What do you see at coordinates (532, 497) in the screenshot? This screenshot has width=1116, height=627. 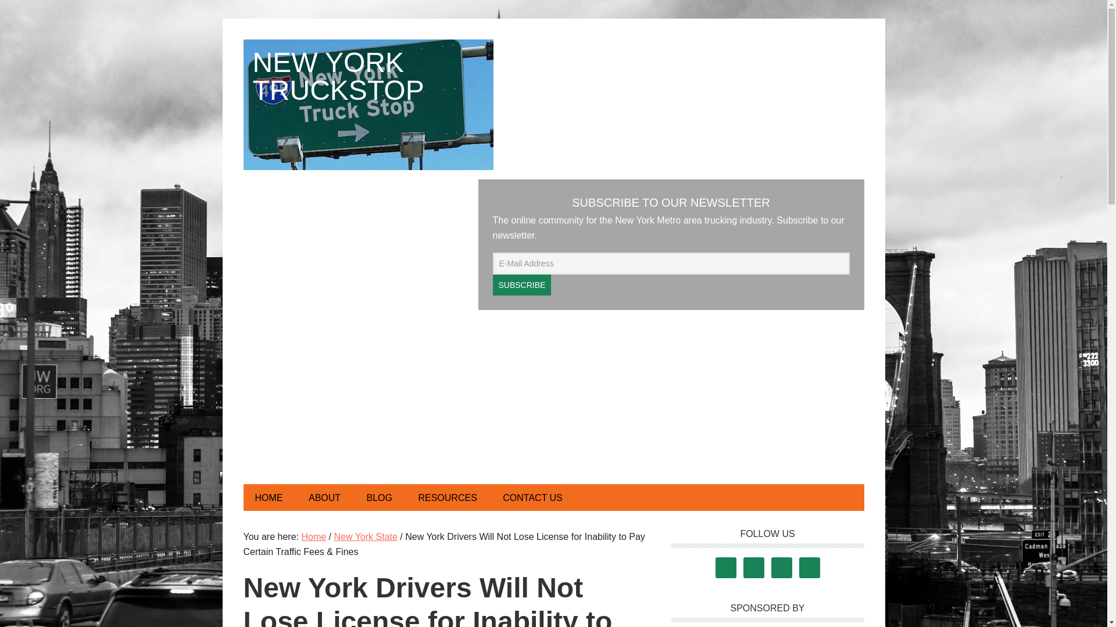 I see `CONTACT US` at bounding box center [532, 497].